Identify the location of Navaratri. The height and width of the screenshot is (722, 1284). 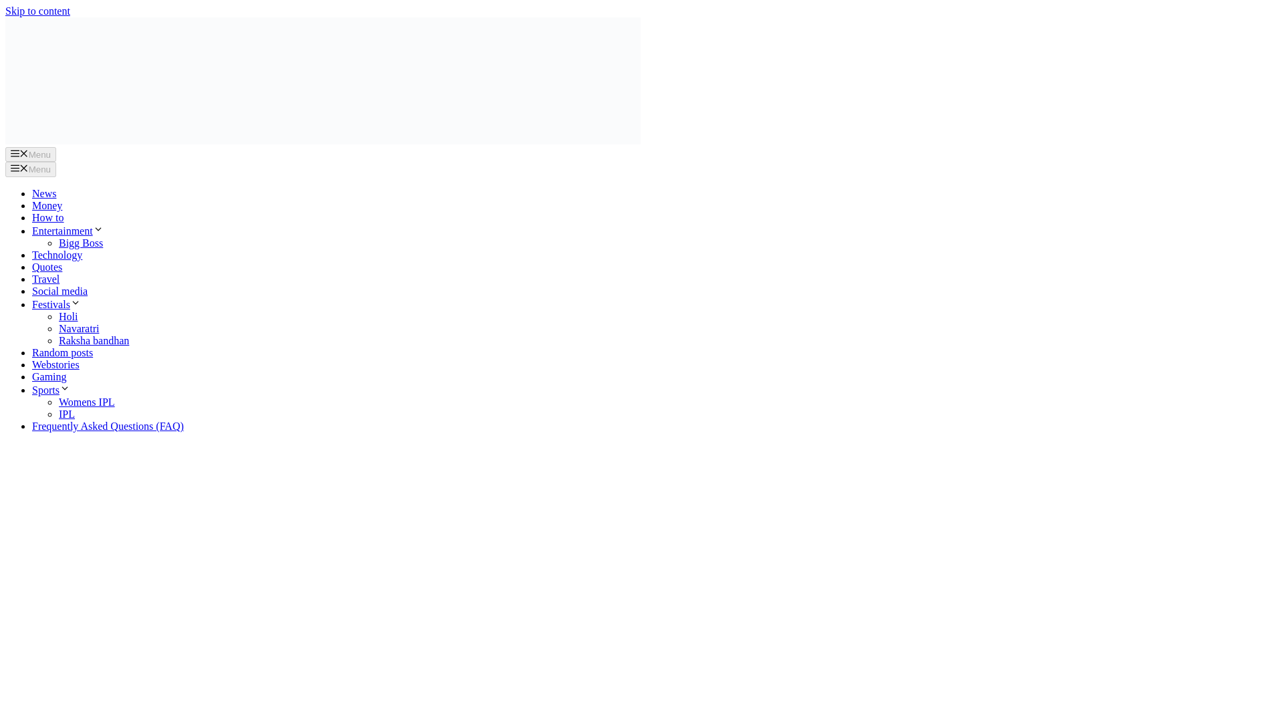
(79, 328).